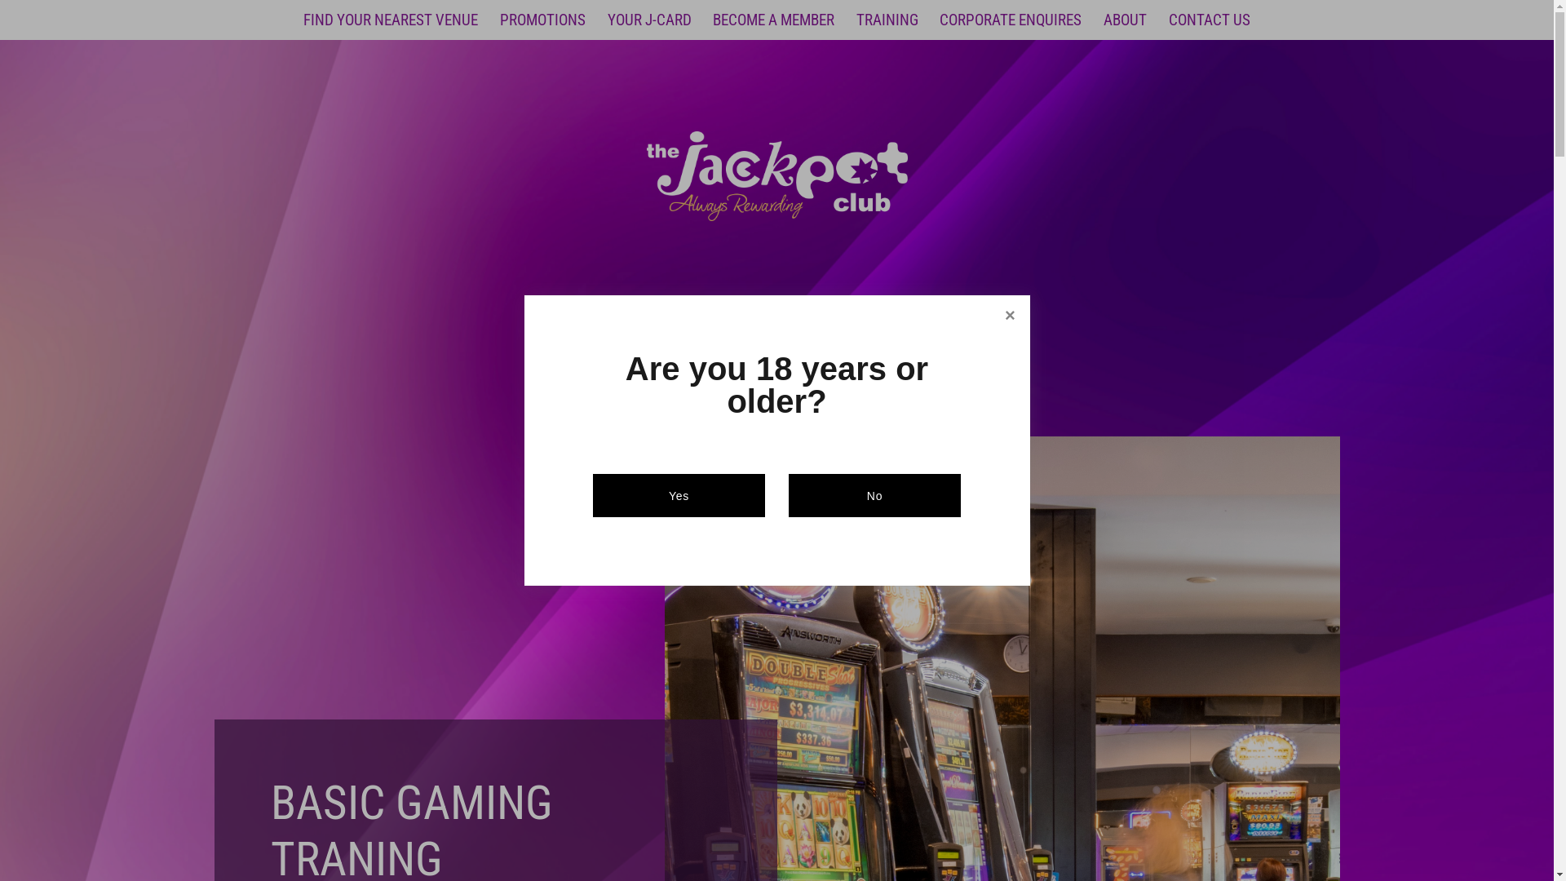 The image size is (1566, 881). What do you see at coordinates (649, 20) in the screenshot?
I see `YOUR J-CARD` at bounding box center [649, 20].